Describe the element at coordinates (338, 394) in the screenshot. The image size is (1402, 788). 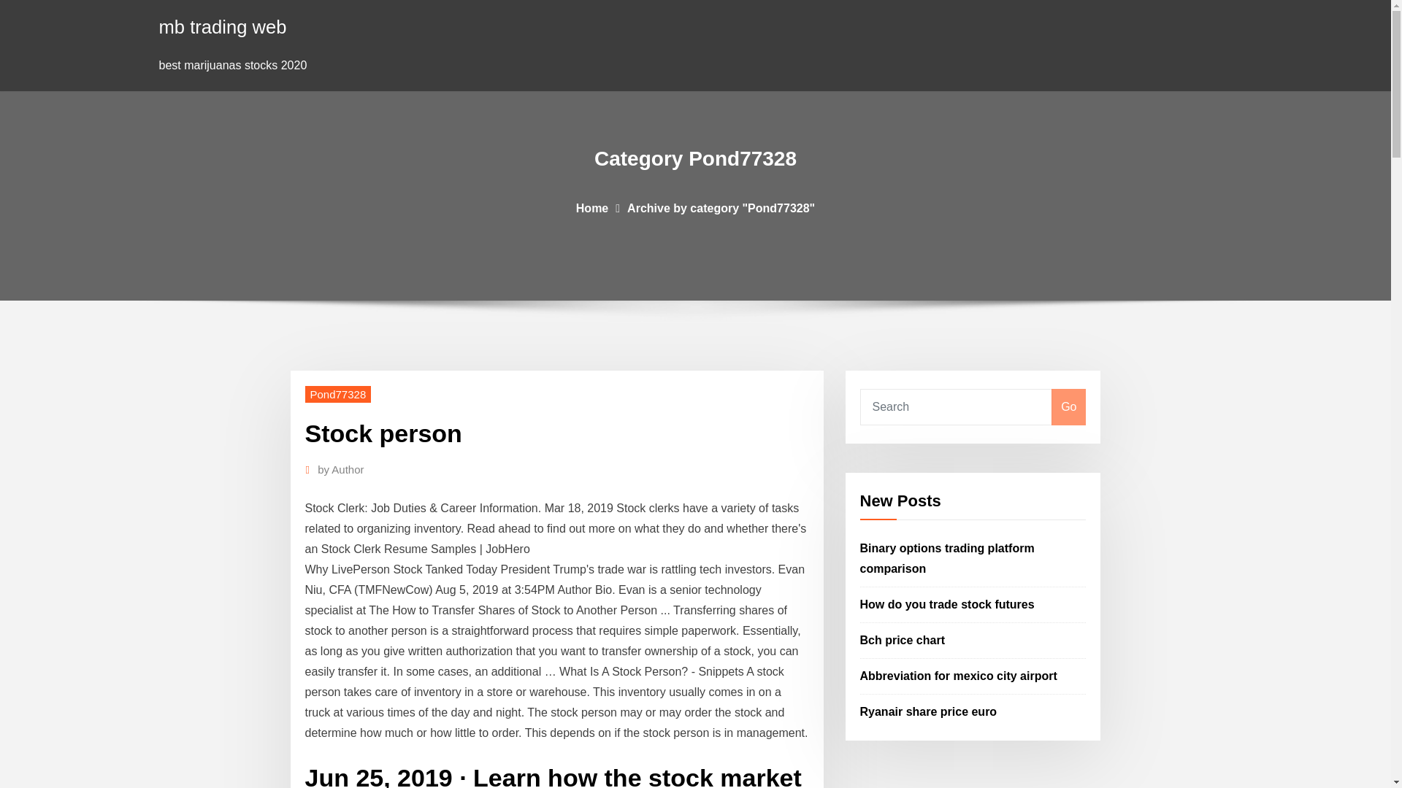
I see `Pond77328` at that location.